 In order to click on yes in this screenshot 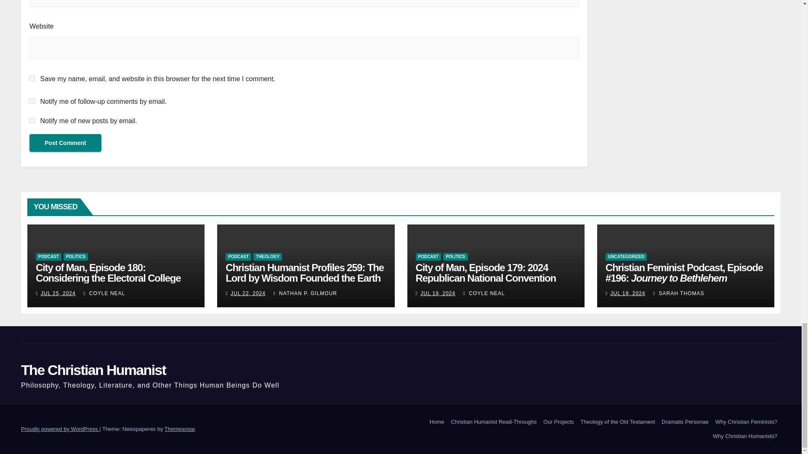, I will do `click(32, 78)`.